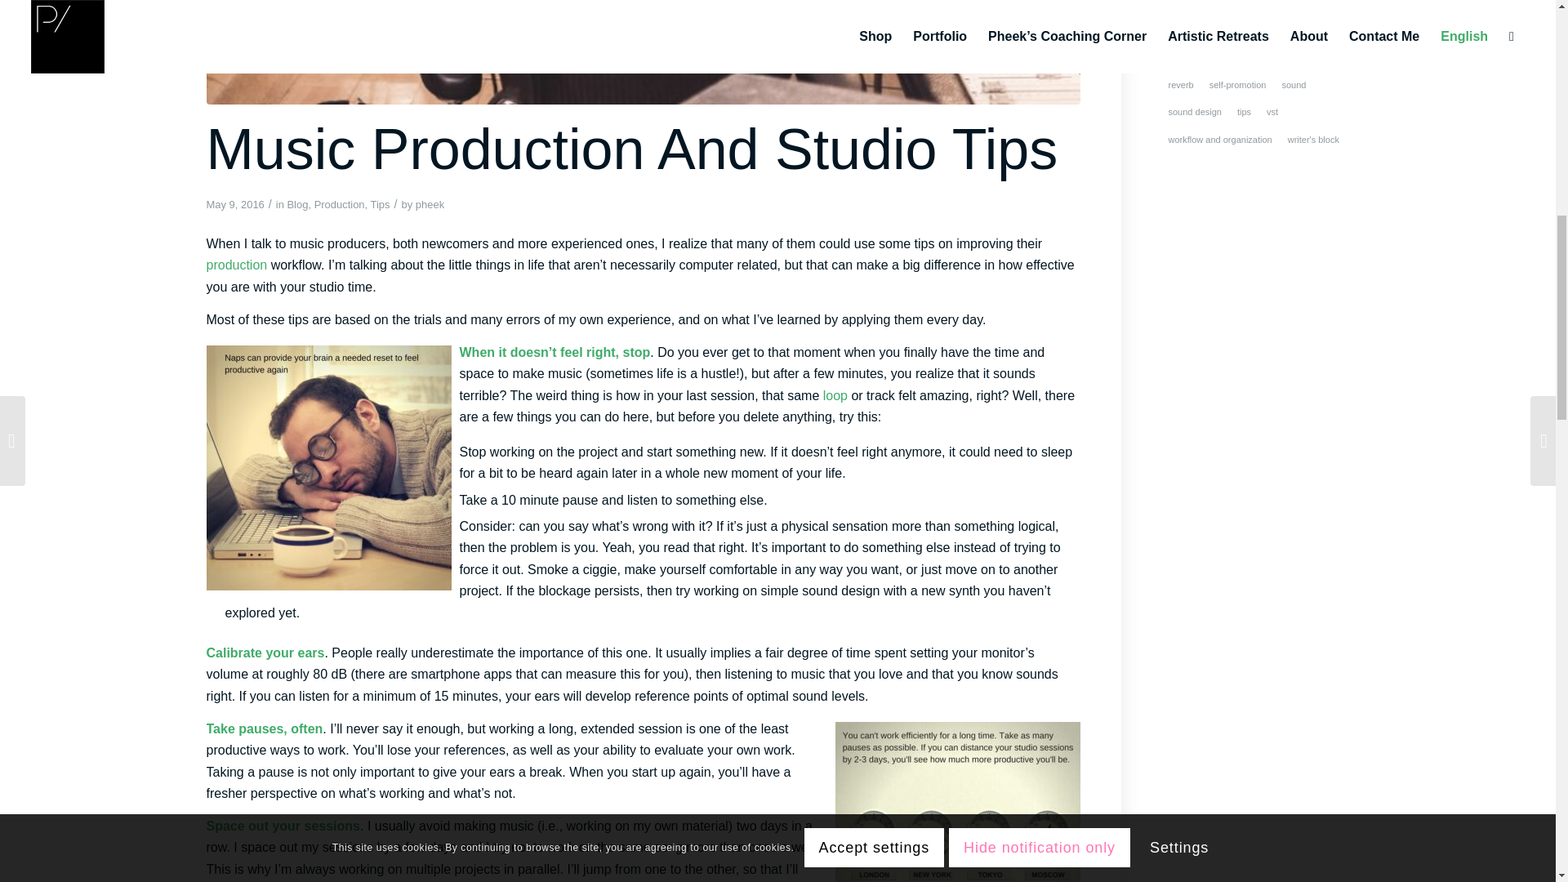 The height and width of the screenshot is (882, 1568). I want to click on pheek, so click(430, 204).